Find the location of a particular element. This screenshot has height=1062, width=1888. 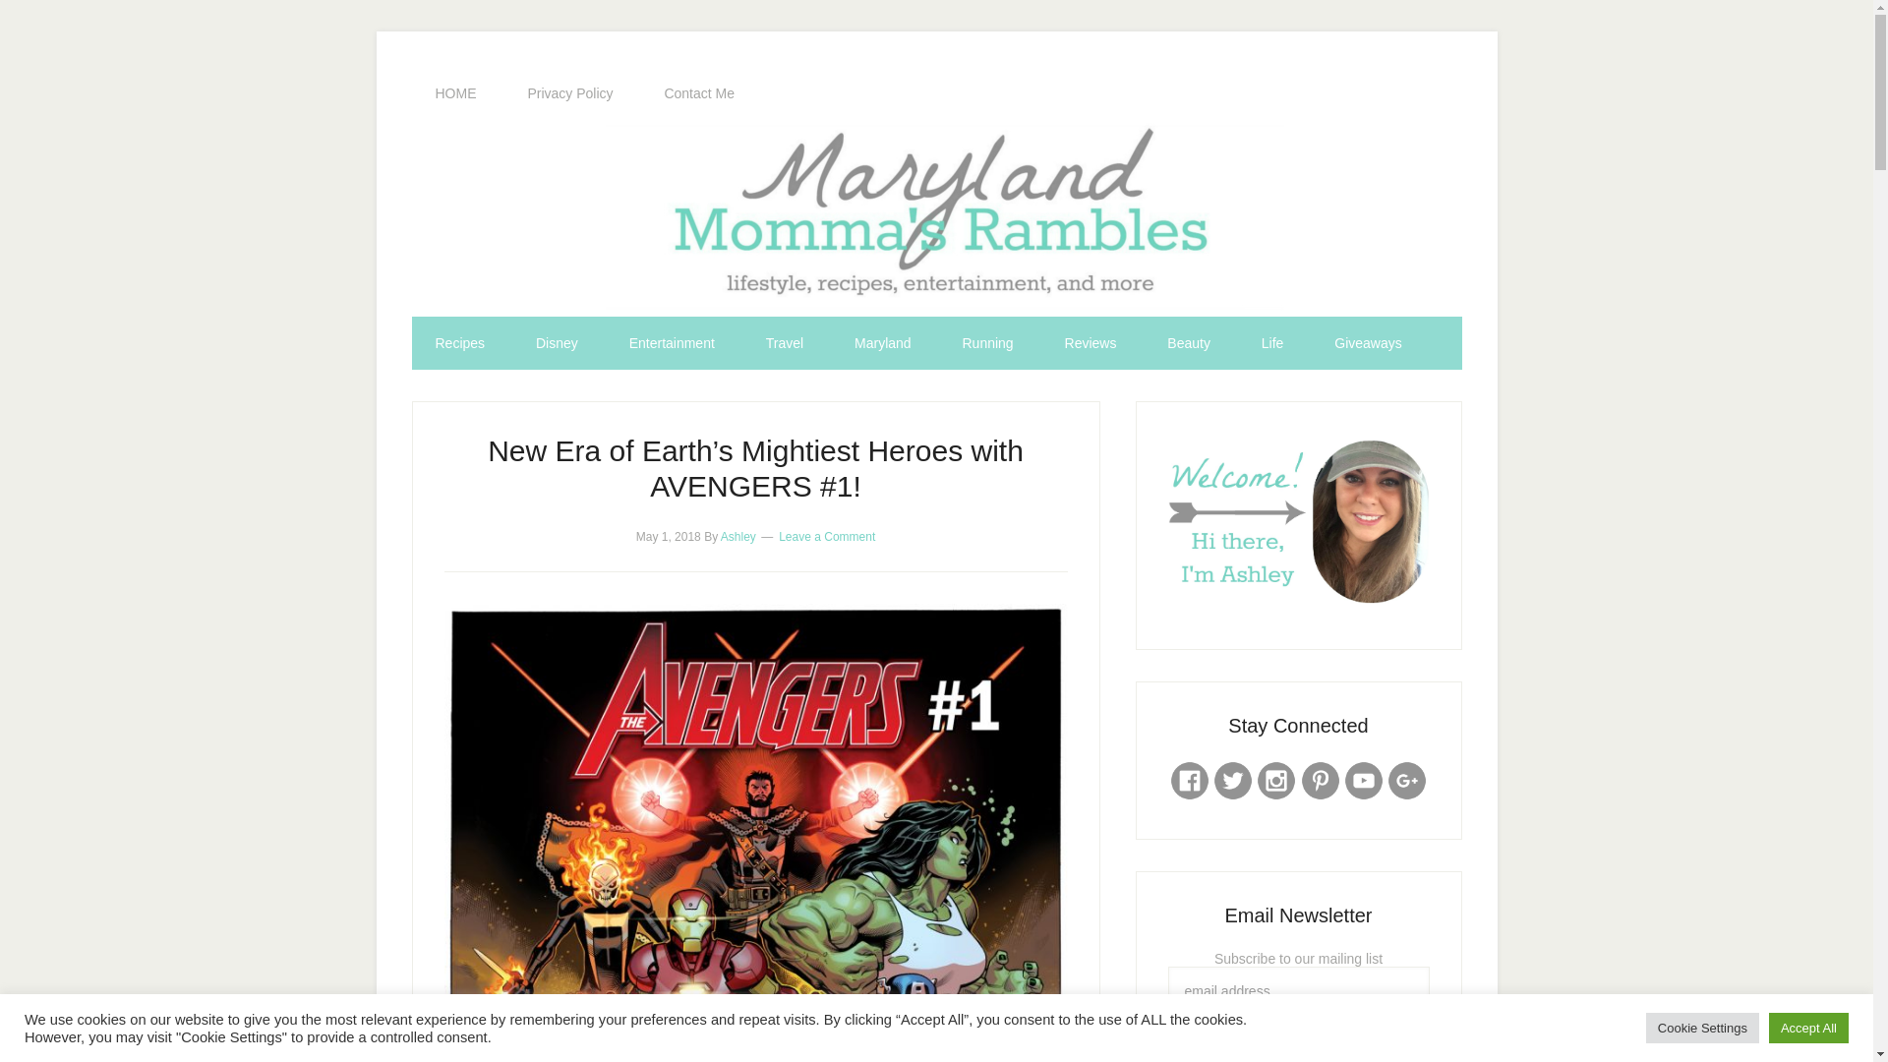

Contact Me is located at coordinates (698, 93).